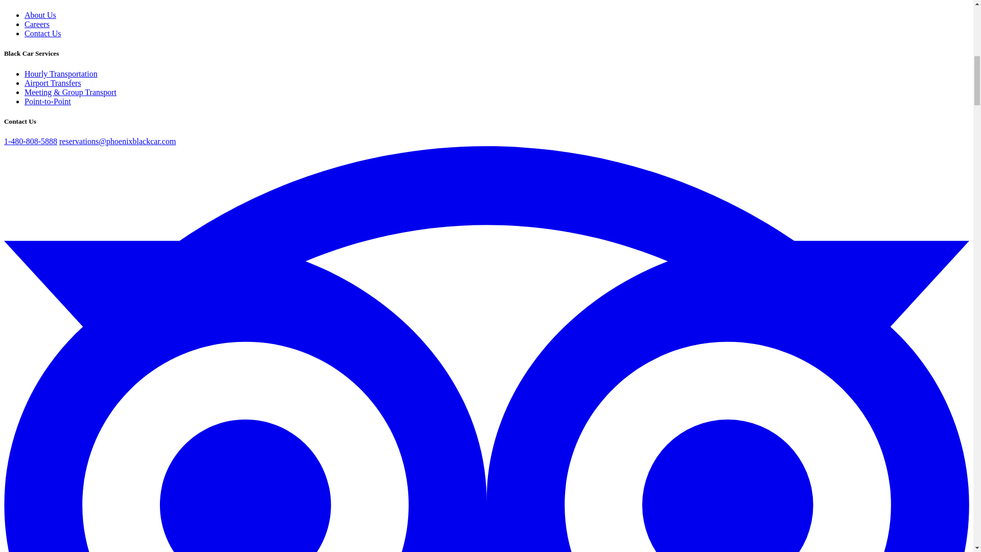 The image size is (981, 552). What do you see at coordinates (40, 14) in the screenshot?
I see `About Us` at bounding box center [40, 14].